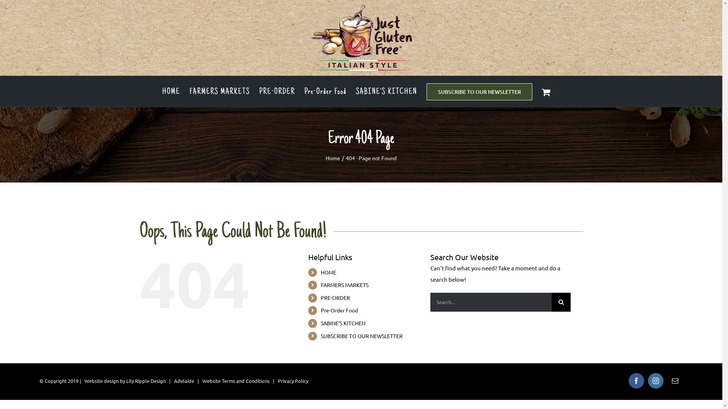 The width and height of the screenshot is (728, 409). I want to click on Home, so click(333, 158).